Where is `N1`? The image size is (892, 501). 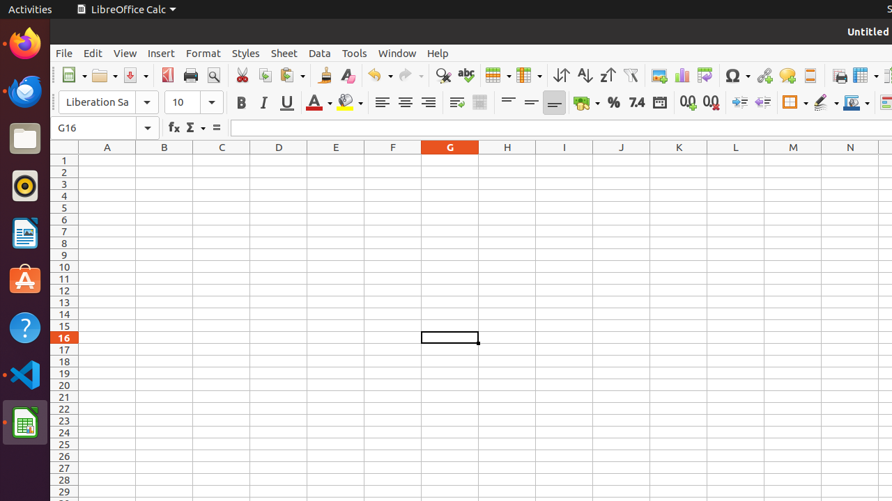
N1 is located at coordinates (850, 160).